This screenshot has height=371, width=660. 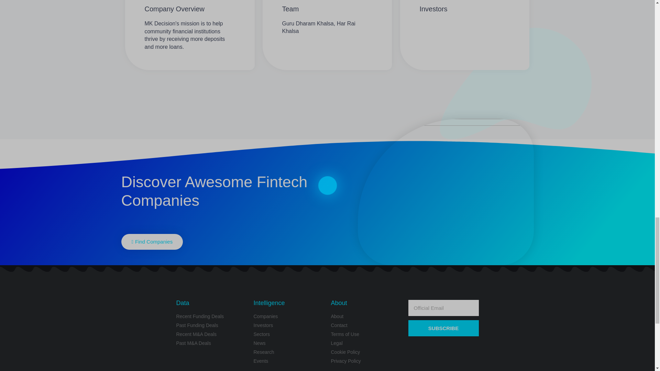 What do you see at coordinates (211, 317) in the screenshot?
I see `Recent Funding Deals` at bounding box center [211, 317].